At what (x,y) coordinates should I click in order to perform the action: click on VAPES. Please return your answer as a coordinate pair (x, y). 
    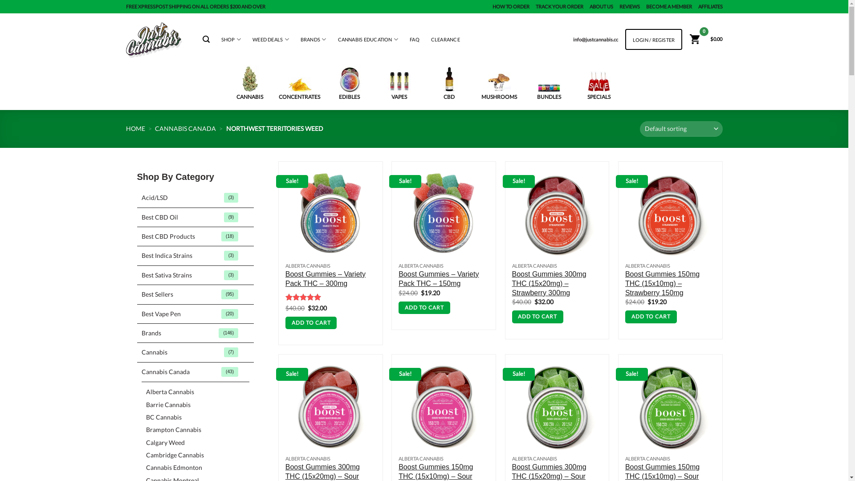
    Looking at the image, I should click on (399, 85).